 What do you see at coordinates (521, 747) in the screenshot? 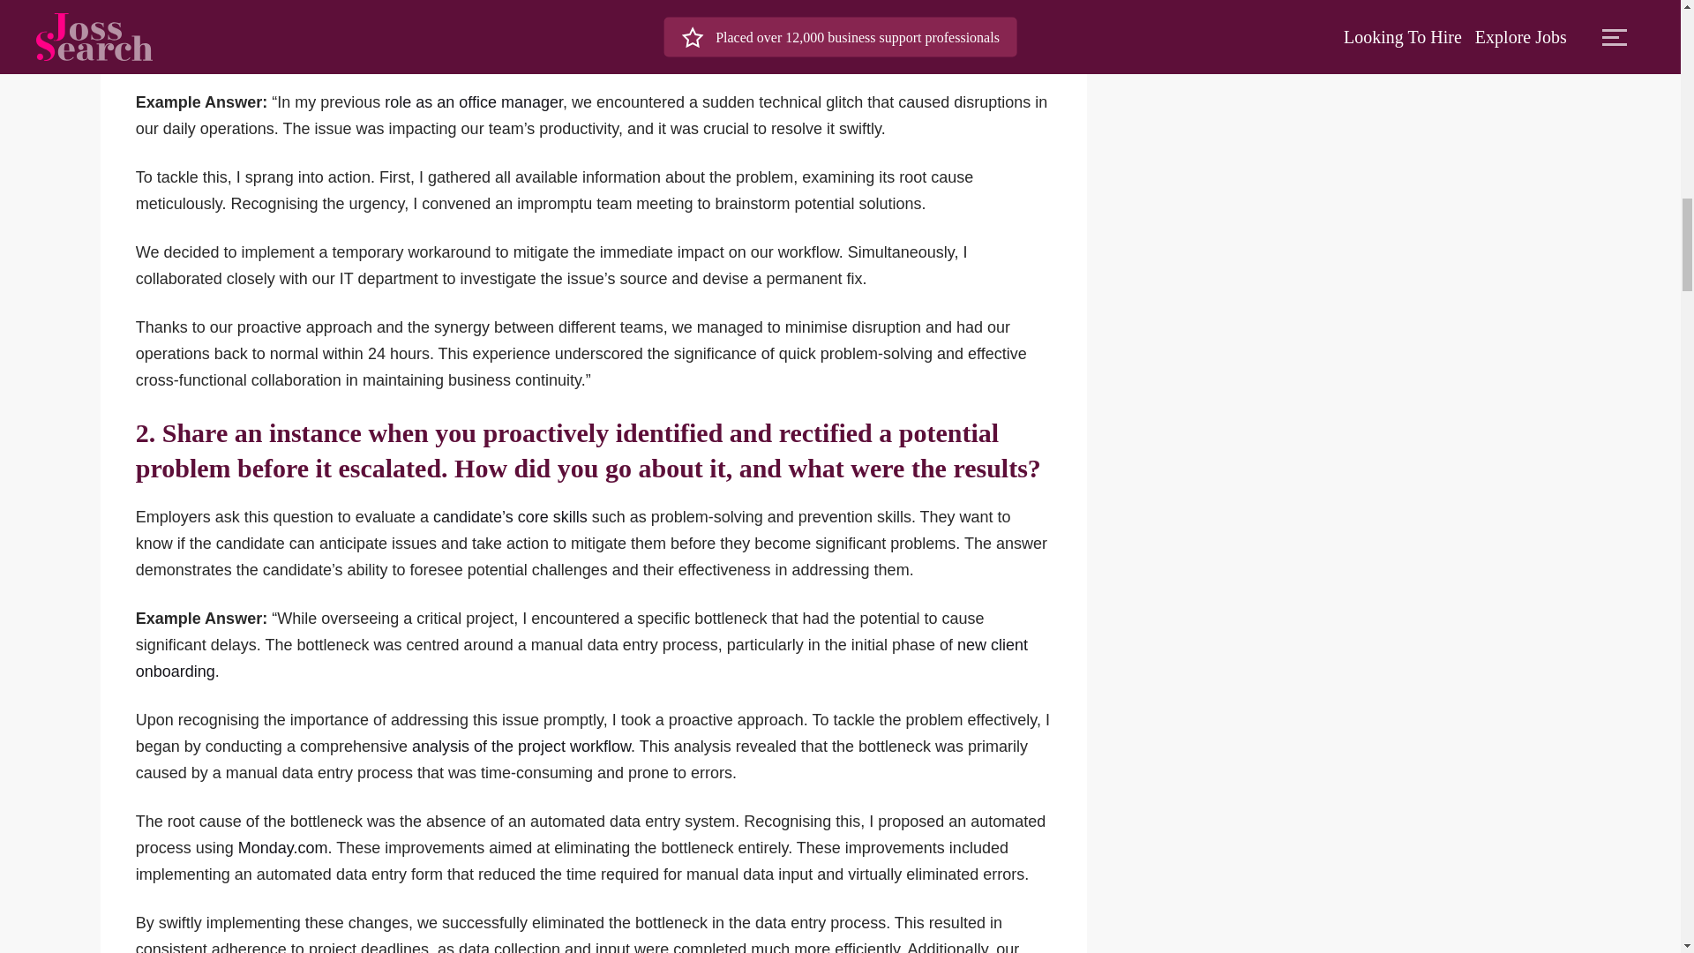
I see `analysis of the project workflow` at bounding box center [521, 747].